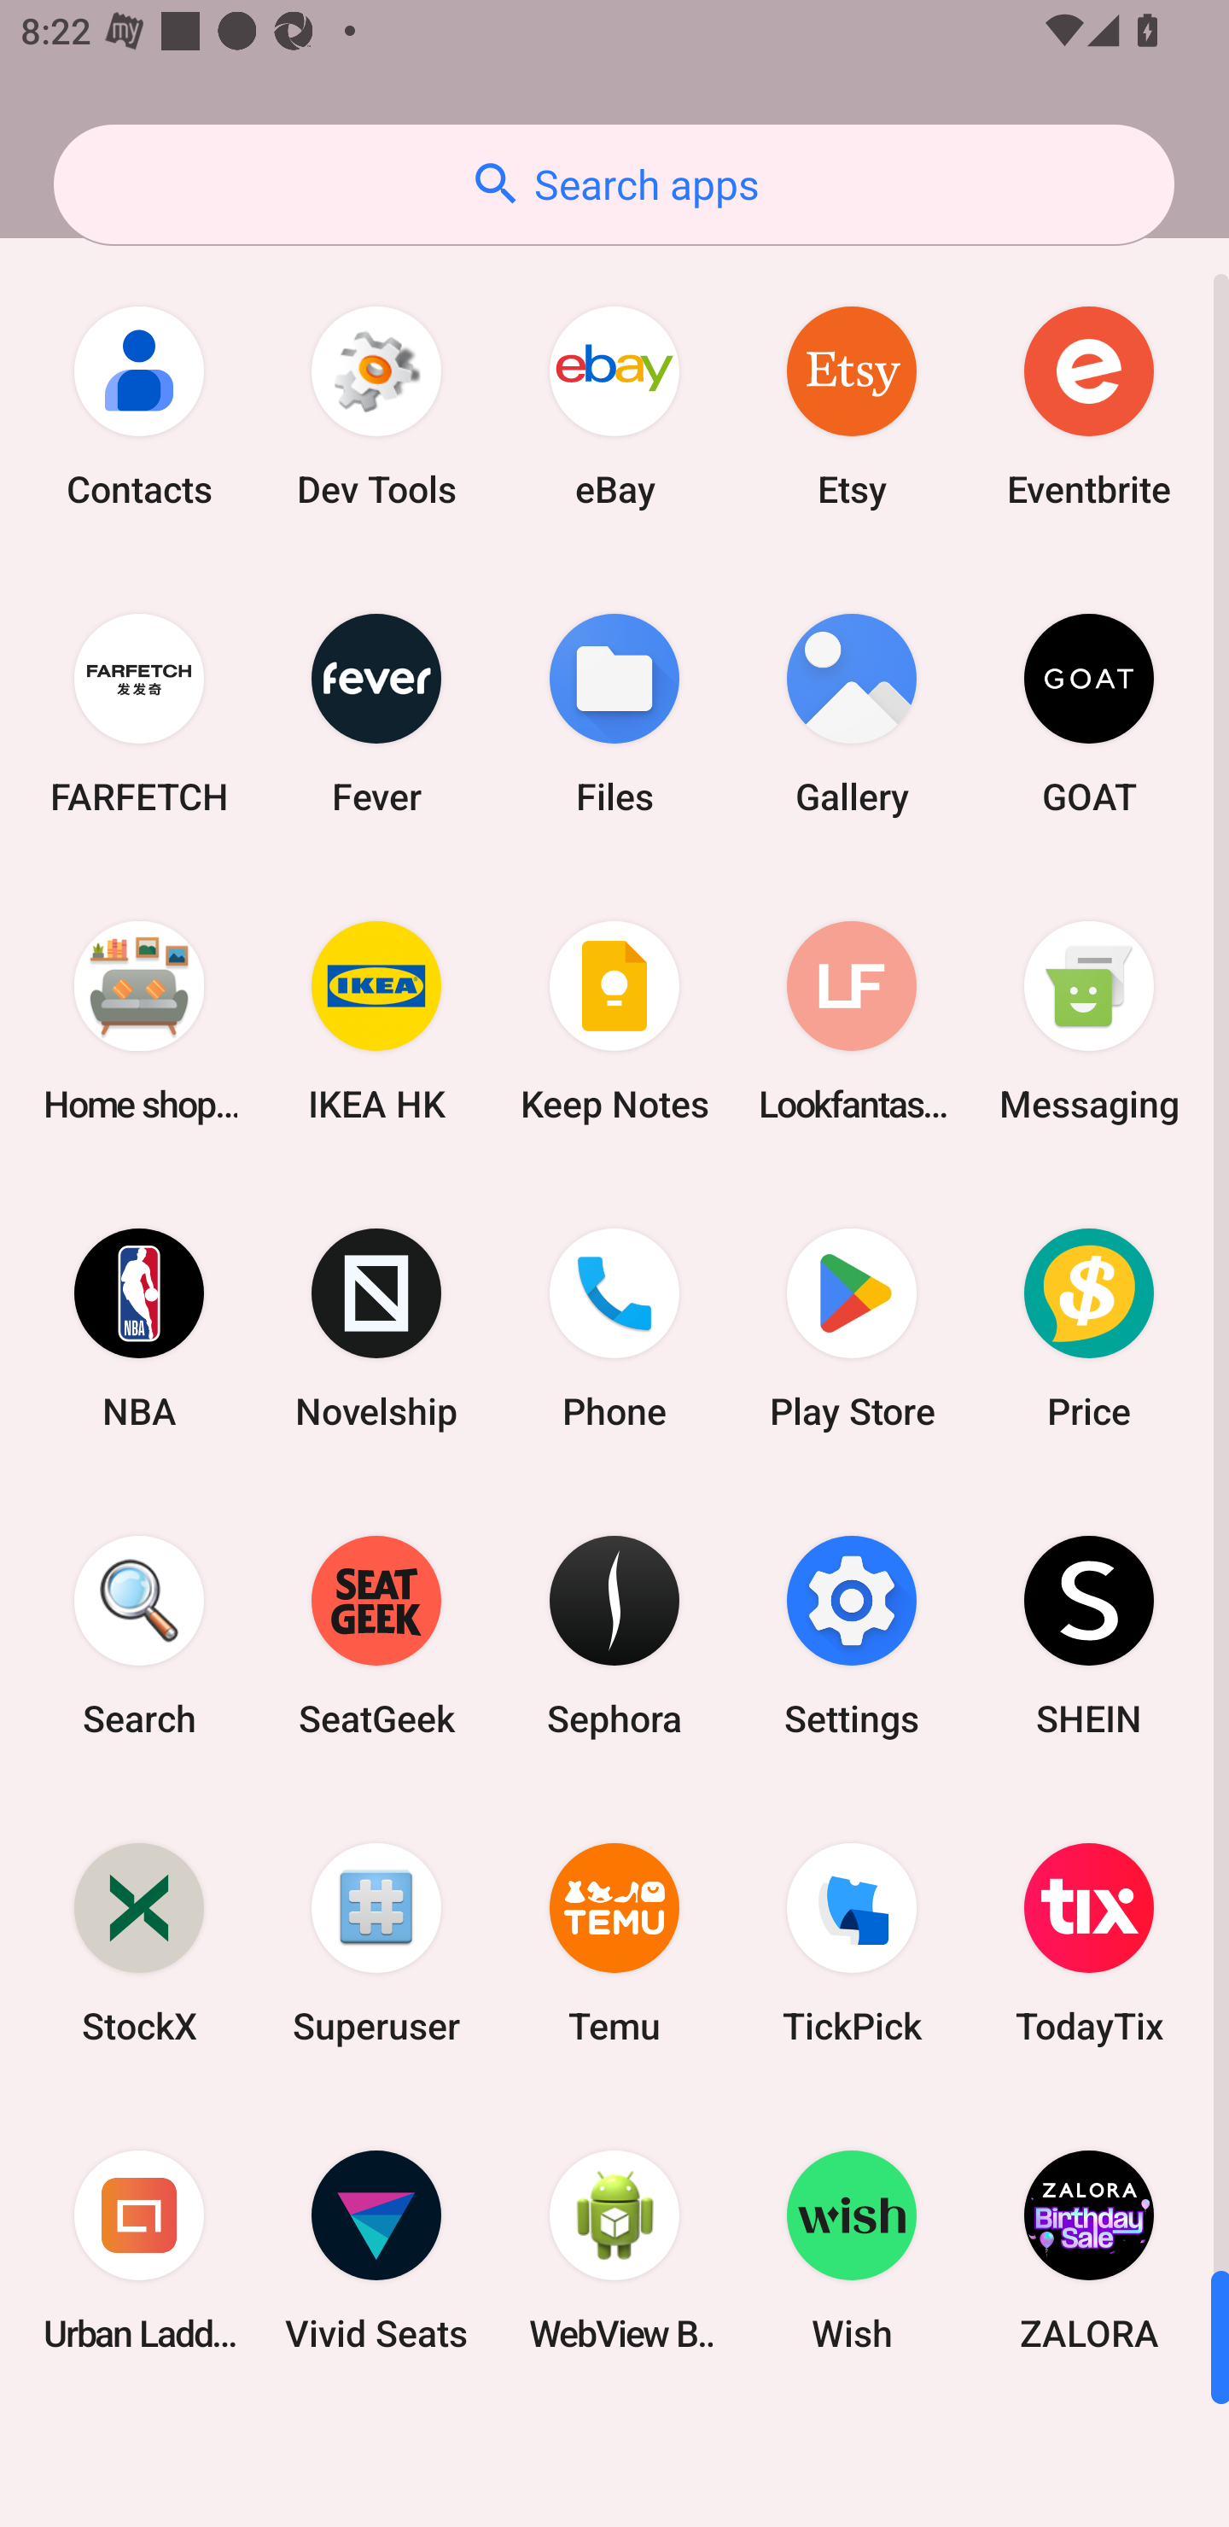 The width and height of the screenshot is (1229, 2527). Describe the element at coordinates (852, 1328) in the screenshot. I see `Play Store` at that location.